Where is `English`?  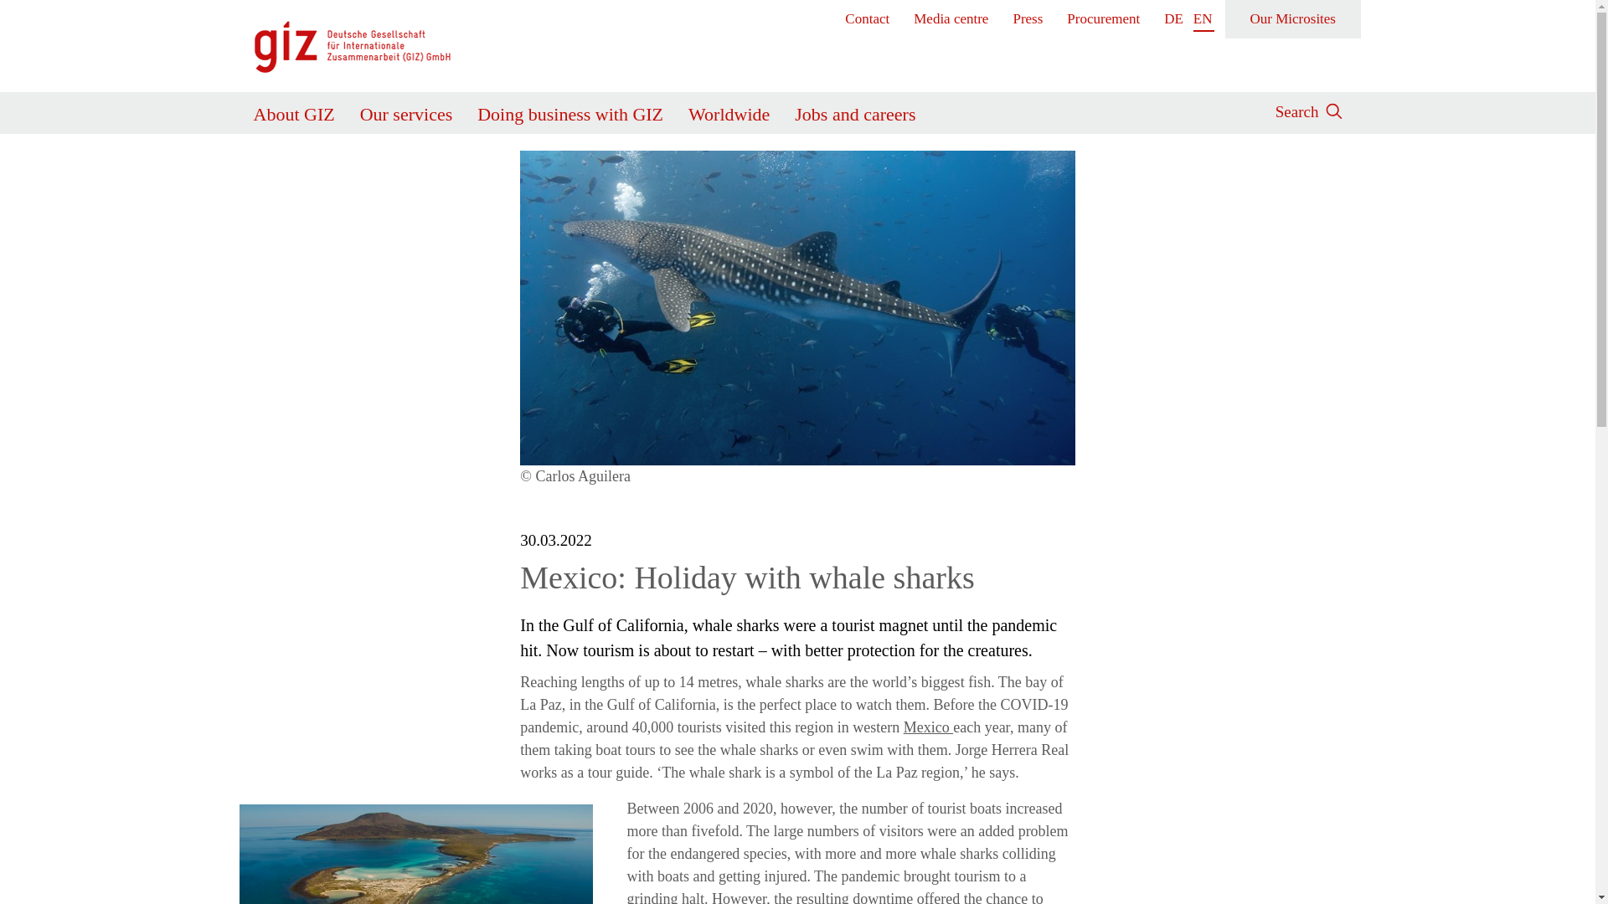
English is located at coordinates (1203, 19).